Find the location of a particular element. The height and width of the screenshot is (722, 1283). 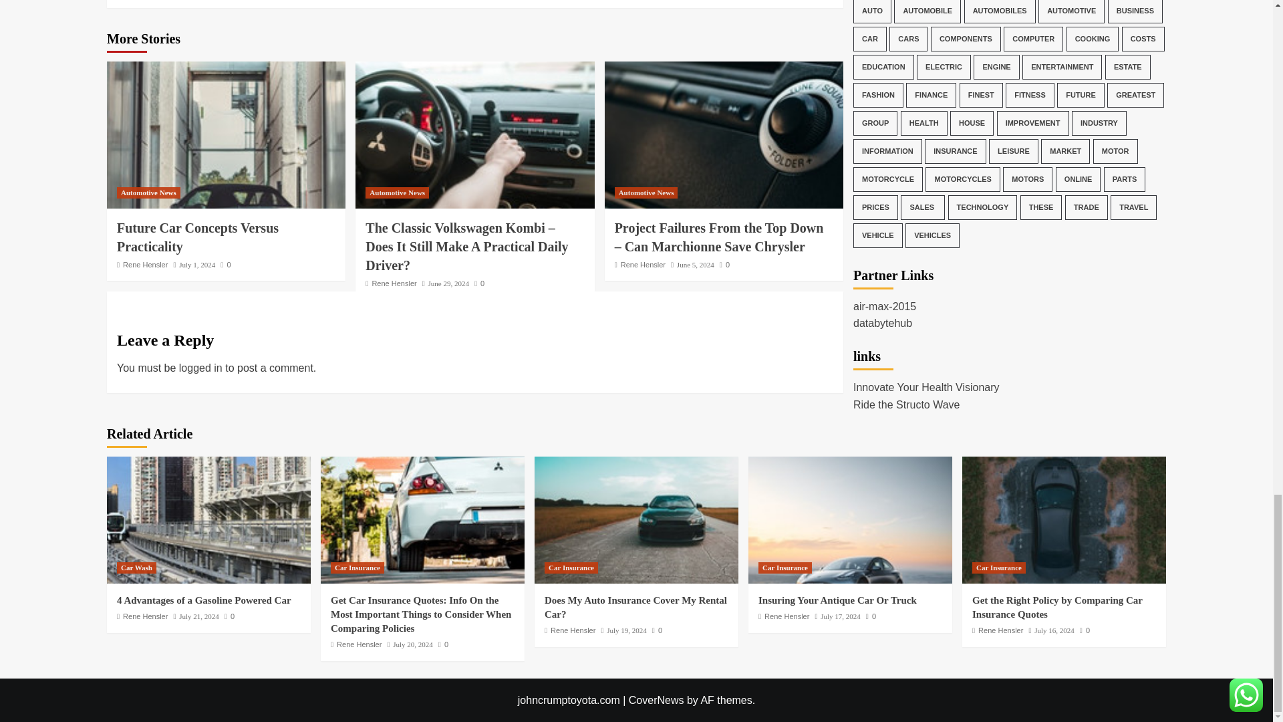

4 Advantages of a Gasoline Powered Car is located at coordinates (208, 519).